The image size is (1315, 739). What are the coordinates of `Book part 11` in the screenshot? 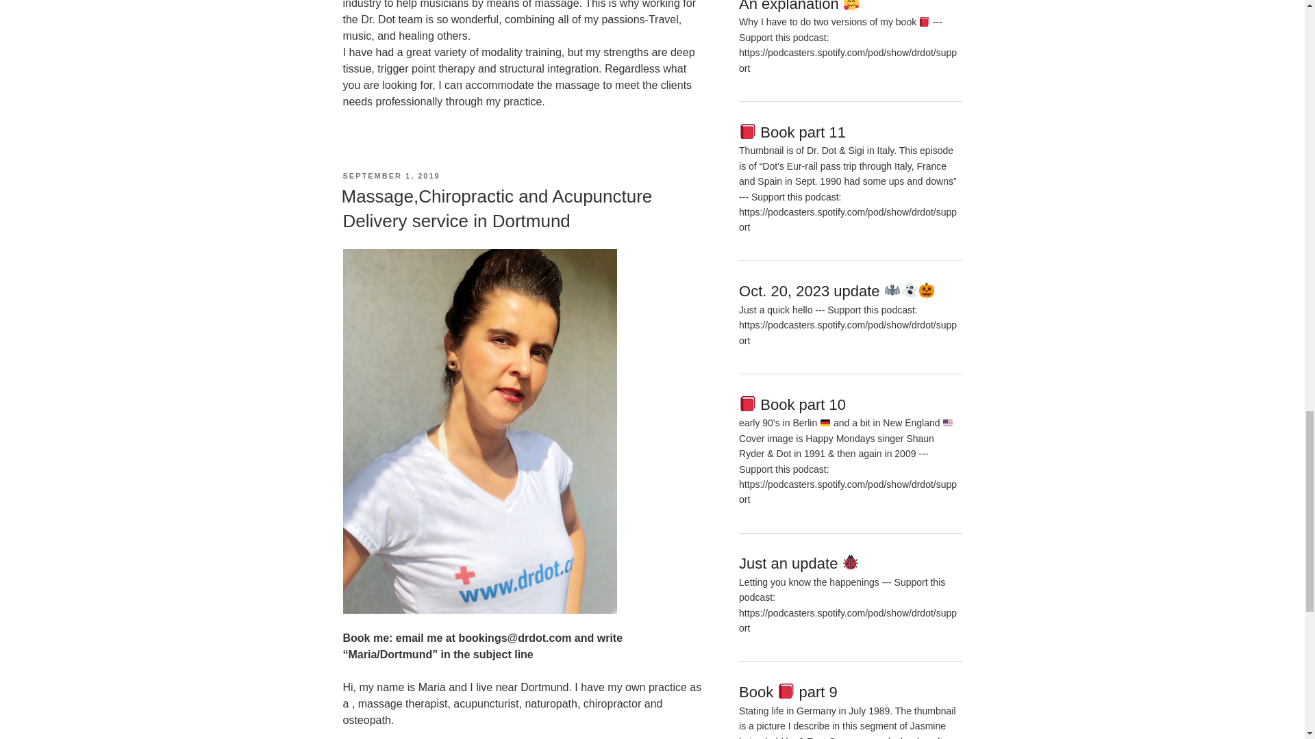 It's located at (792, 133).